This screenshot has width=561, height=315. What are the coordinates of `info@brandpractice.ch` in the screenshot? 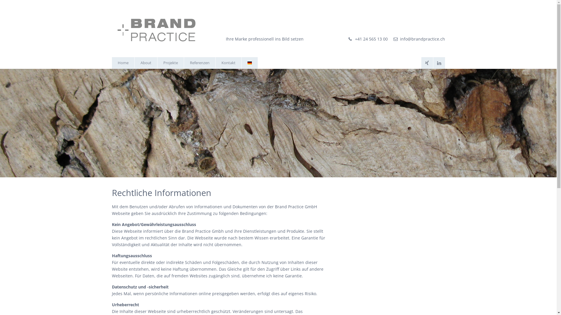 It's located at (422, 39).